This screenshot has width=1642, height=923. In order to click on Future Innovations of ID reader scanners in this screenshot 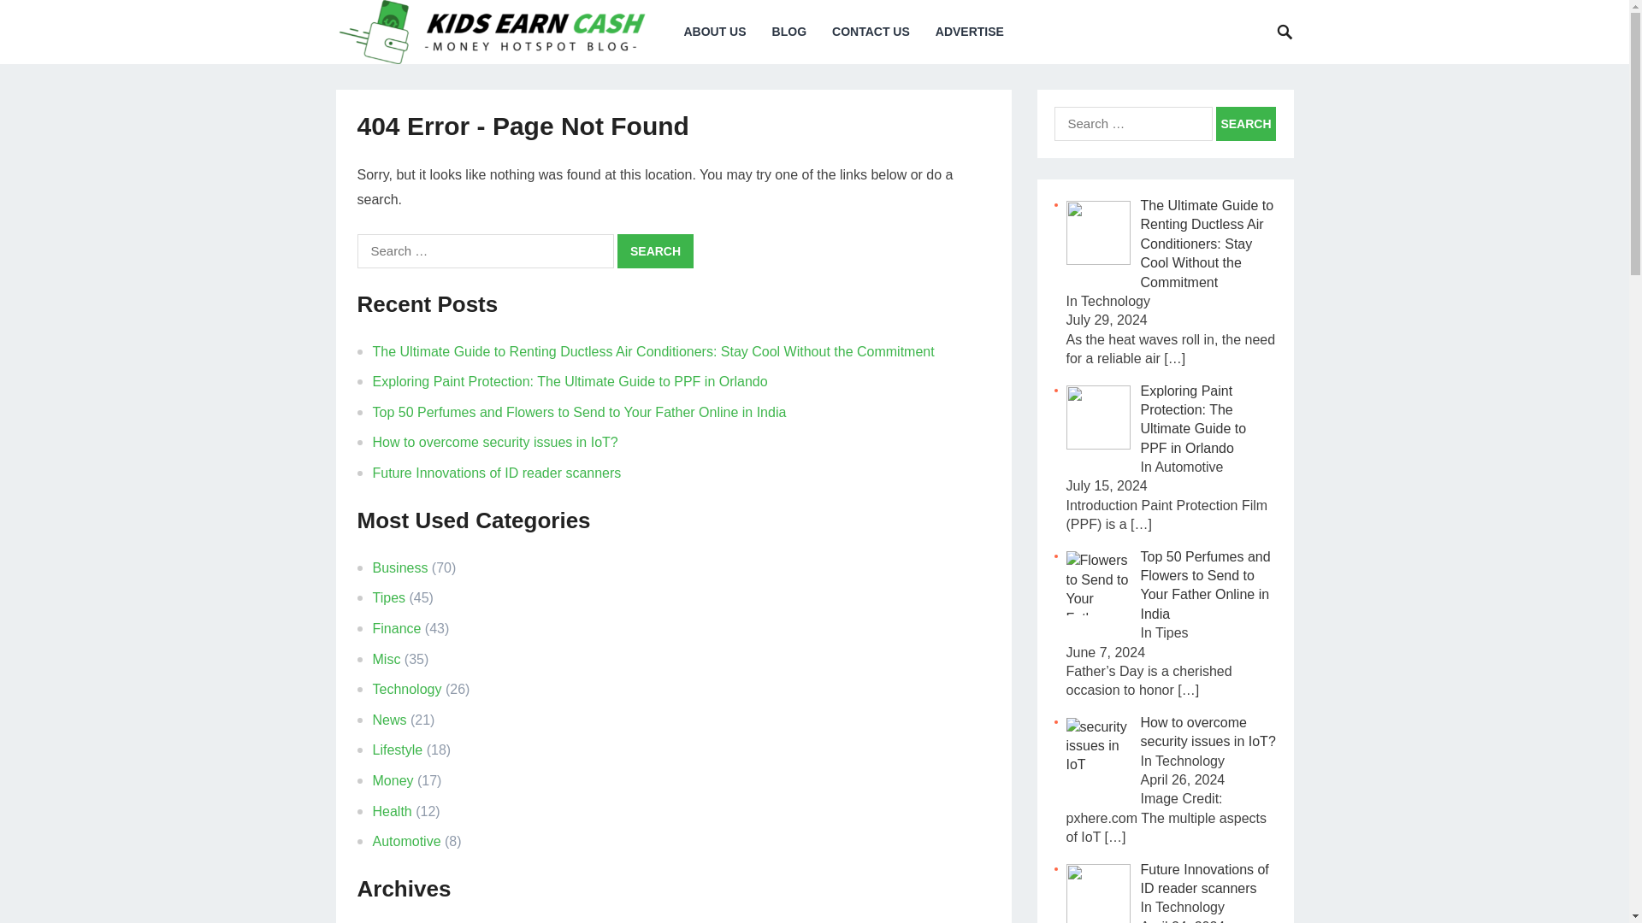, I will do `click(497, 473)`.